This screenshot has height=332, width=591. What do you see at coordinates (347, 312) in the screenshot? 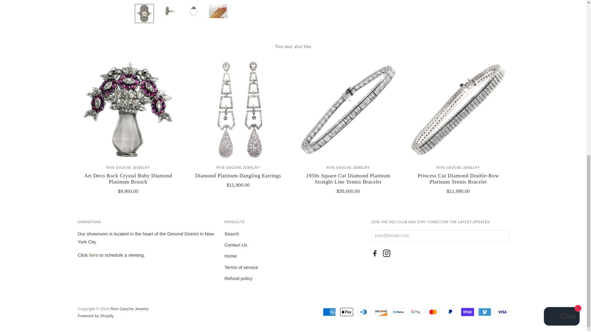
I see `Apple Pay` at bounding box center [347, 312].